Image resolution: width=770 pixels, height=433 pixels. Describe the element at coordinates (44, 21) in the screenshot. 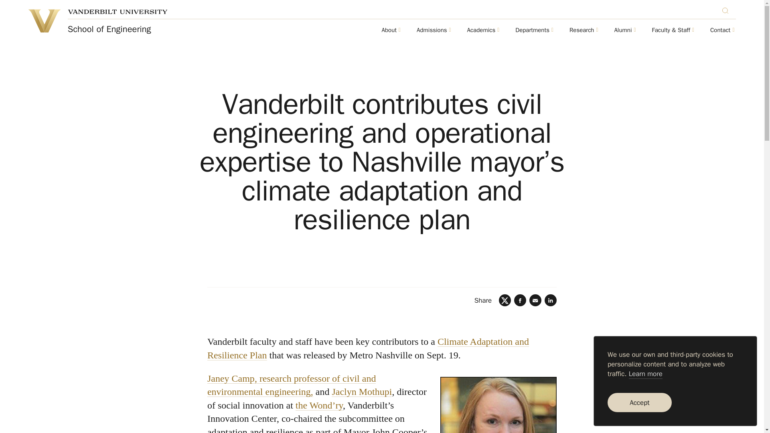

I see `Vanderbilt University` at that location.